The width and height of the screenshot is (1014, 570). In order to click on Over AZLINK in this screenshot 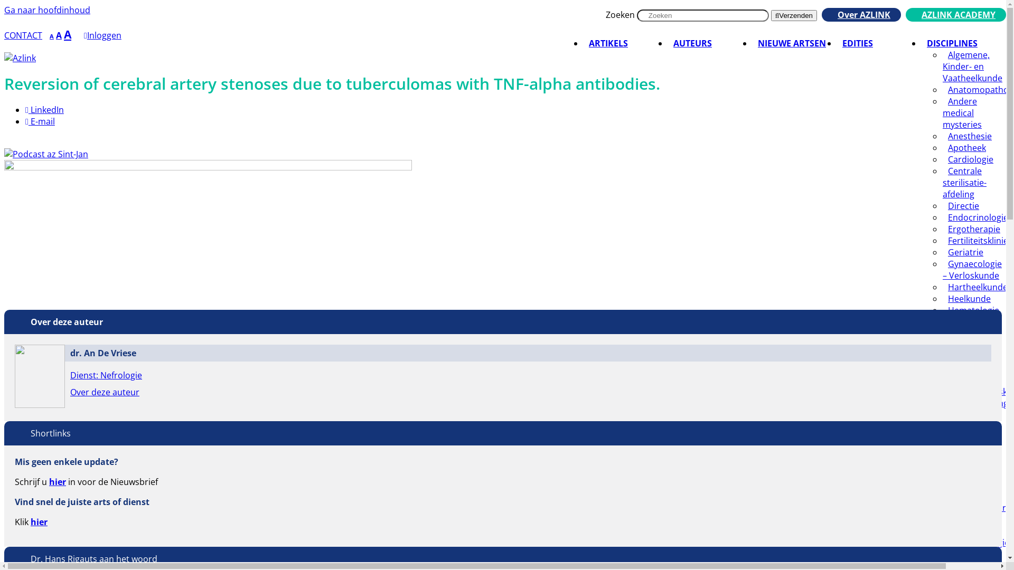, I will do `click(861, 15)`.